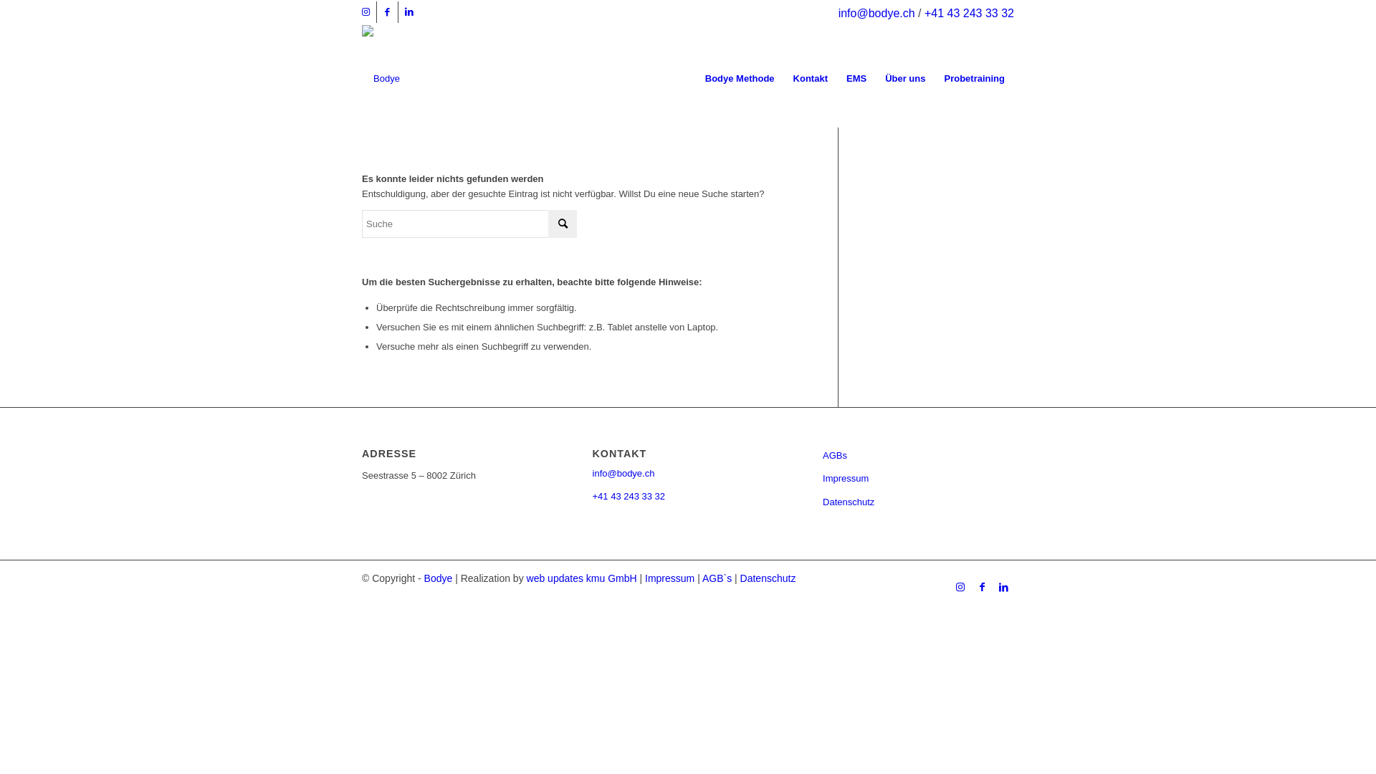 The image size is (1376, 774). Describe the element at coordinates (849, 502) in the screenshot. I see `Datenschutz` at that location.